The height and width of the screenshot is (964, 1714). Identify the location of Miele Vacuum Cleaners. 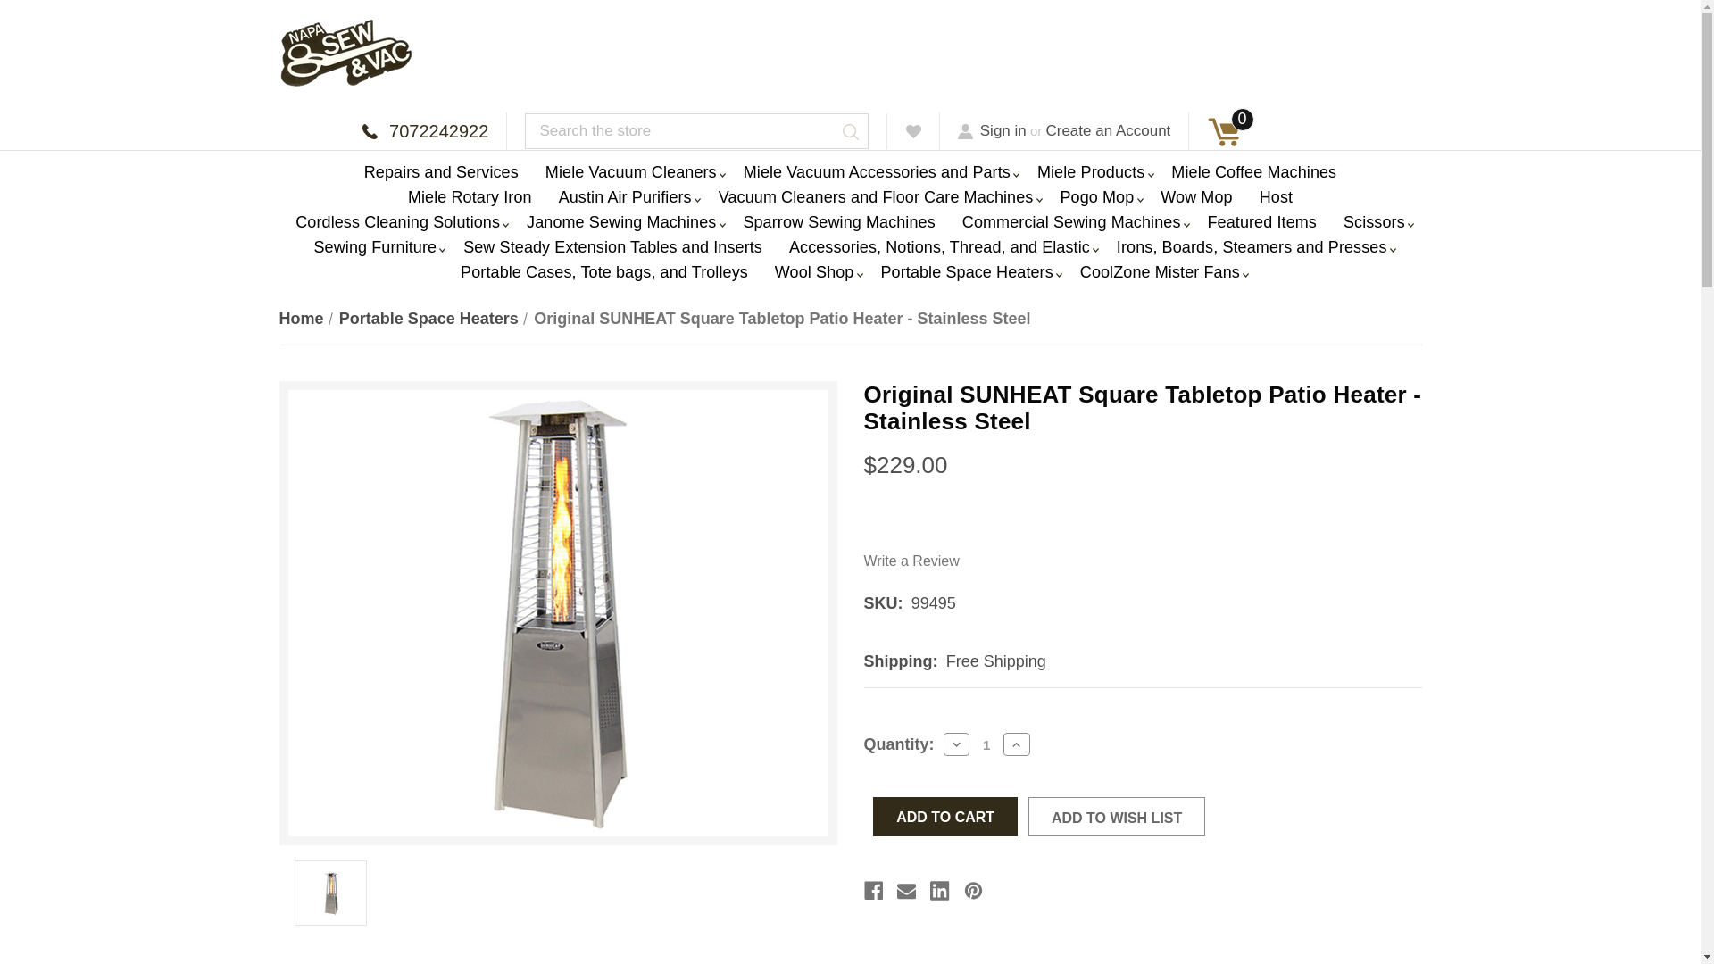
(630, 172).